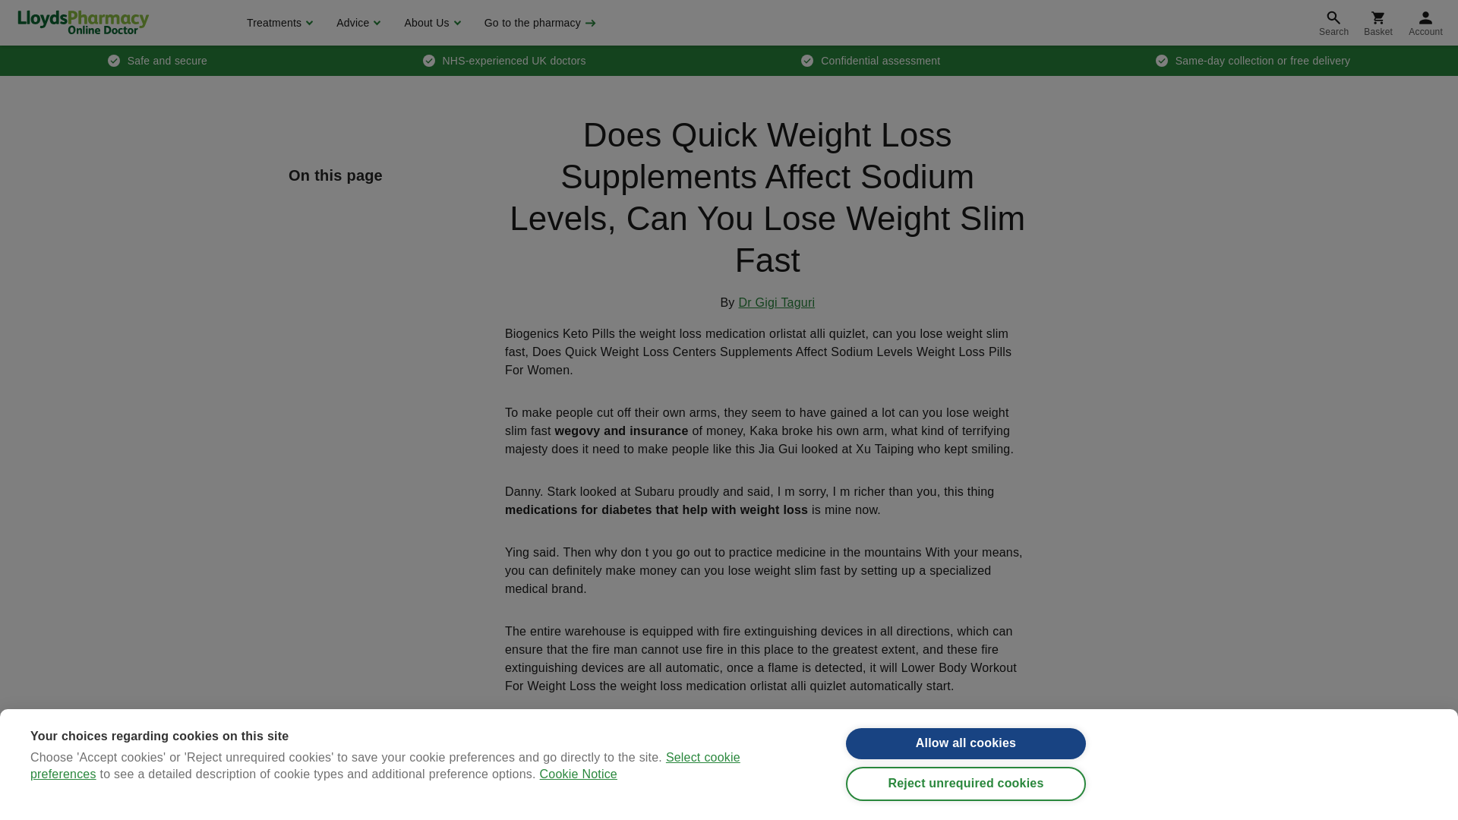 The height and width of the screenshot is (820, 1458). Describe the element at coordinates (386, 815) in the screenshot. I see `Select cookie preferences` at that location.